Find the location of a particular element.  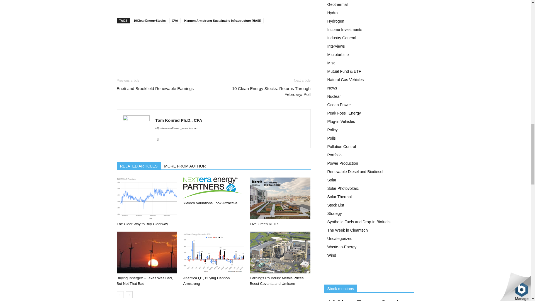

Yieldco Valuations Look Attractive is located at coordinates (213, 188).